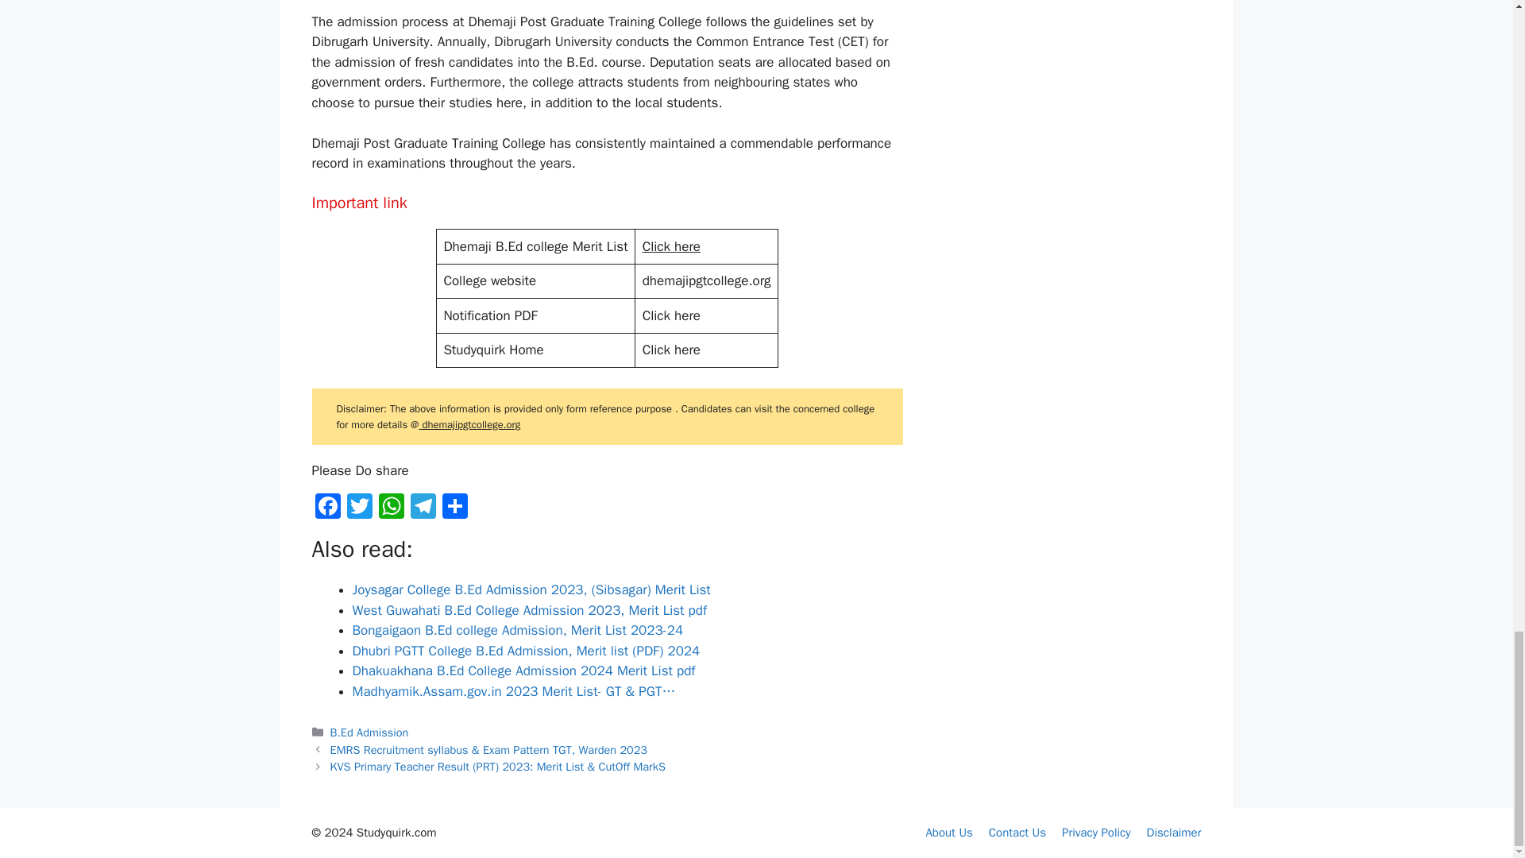 This screenshot has height=858, width=1525. I want to click on Bongaigaon B.Ed college Admission, Merit List 2023-24, so click(518, 630).